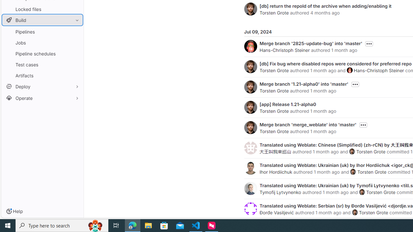 This screenshot has height=232, width=413. Describe the element at coordinates (76, 53) in the screenshot. I see `Pin Pipeline schedules` at that location.